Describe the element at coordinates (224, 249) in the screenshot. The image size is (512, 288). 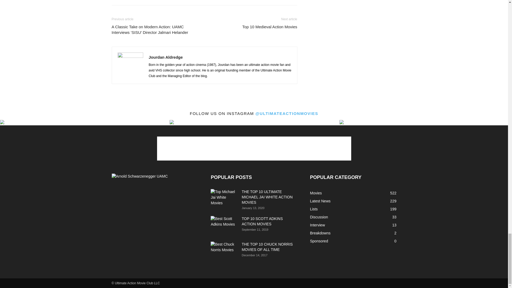
I see `The Top 10 Chuck Norris Movies of All Time` at that location.